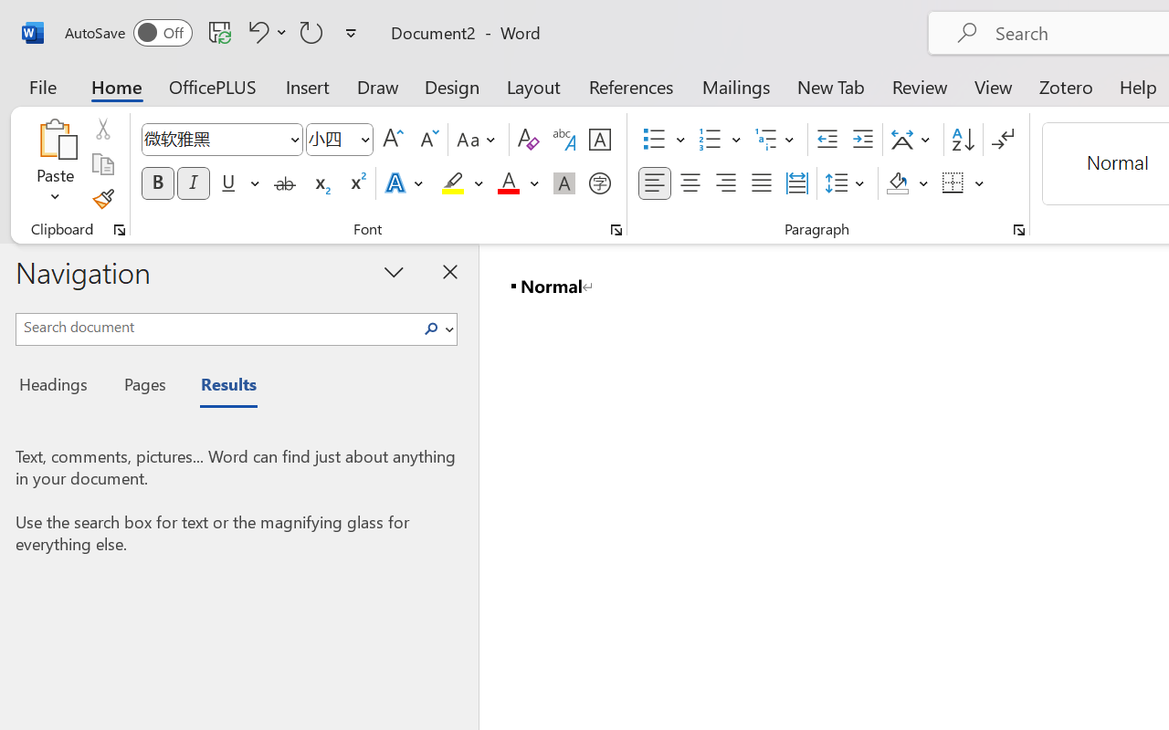  What do you see at coordinates (913, 140) in the screenshot?
I see `Asian Layout` at bounding box center [913, 140].